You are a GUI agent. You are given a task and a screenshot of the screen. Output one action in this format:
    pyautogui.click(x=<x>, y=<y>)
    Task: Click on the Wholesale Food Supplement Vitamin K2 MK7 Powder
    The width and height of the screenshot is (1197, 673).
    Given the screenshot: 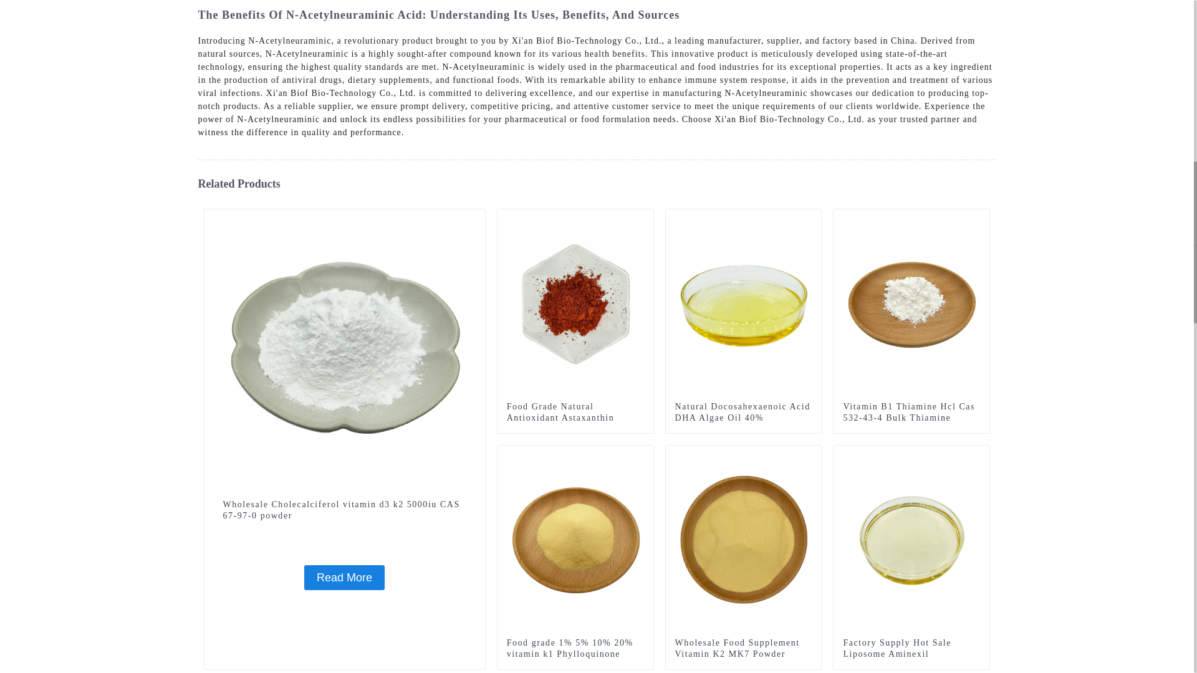 What is the action you would take?
    pyautogui.click(x=743, y=538)
    